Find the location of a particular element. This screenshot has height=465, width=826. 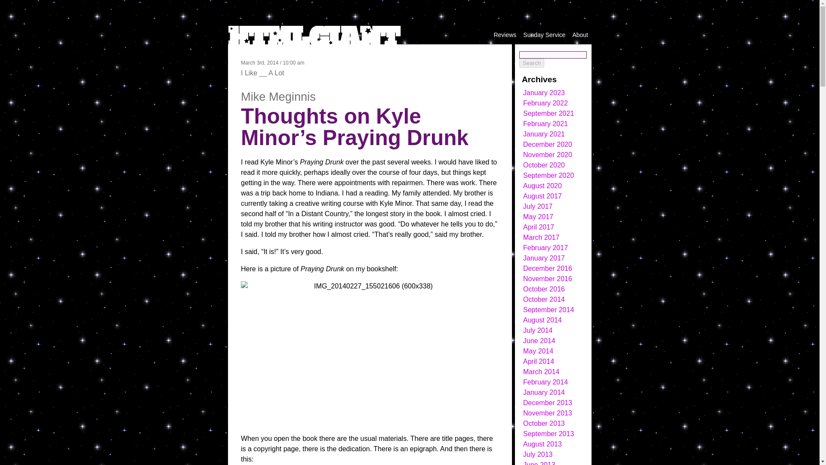

September 2021 is located at coordinates (548, 113).